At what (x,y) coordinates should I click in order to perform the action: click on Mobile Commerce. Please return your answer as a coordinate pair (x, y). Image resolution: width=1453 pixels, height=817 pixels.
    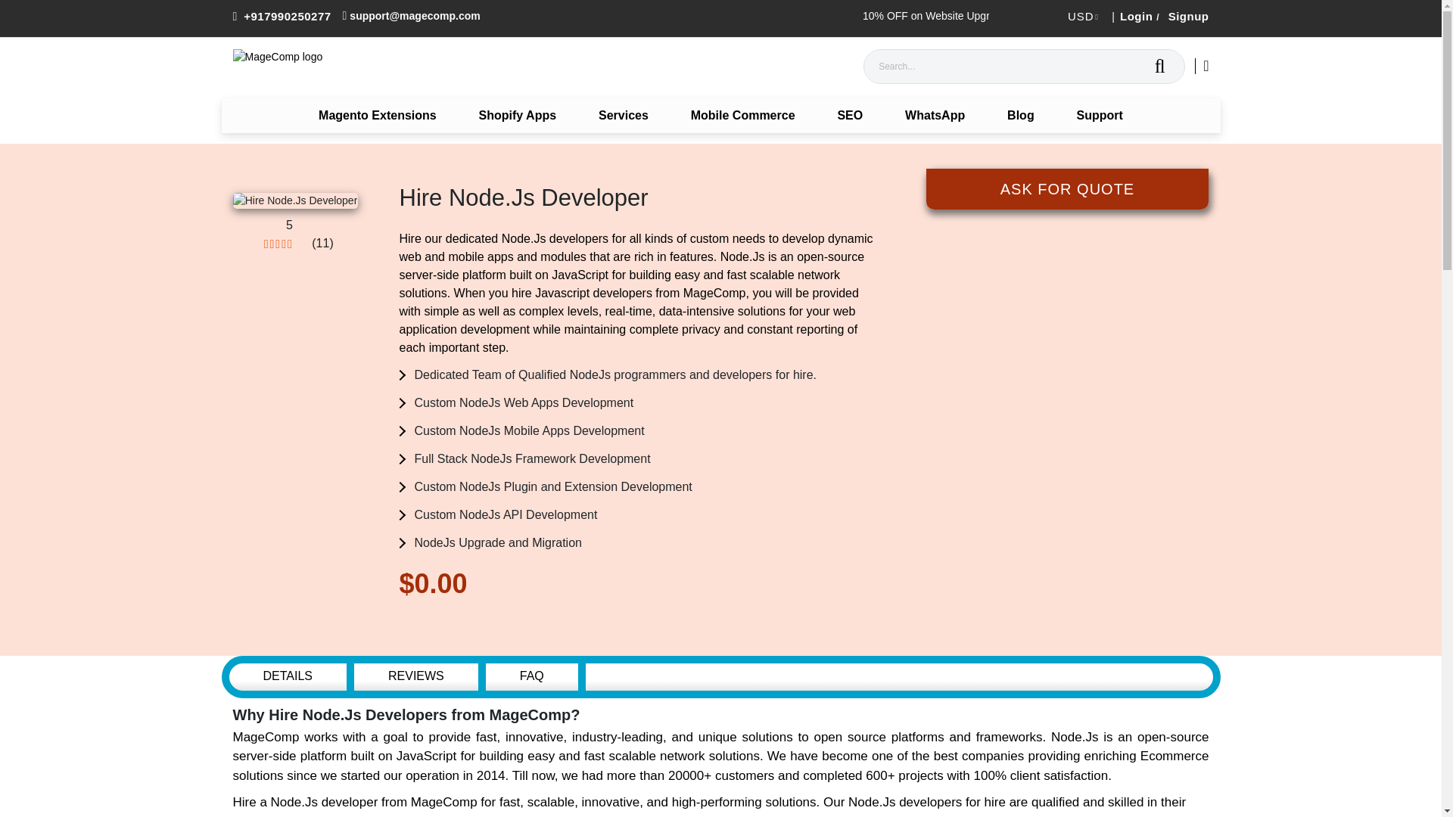
    Looking at the image, I should click on (743, 115).